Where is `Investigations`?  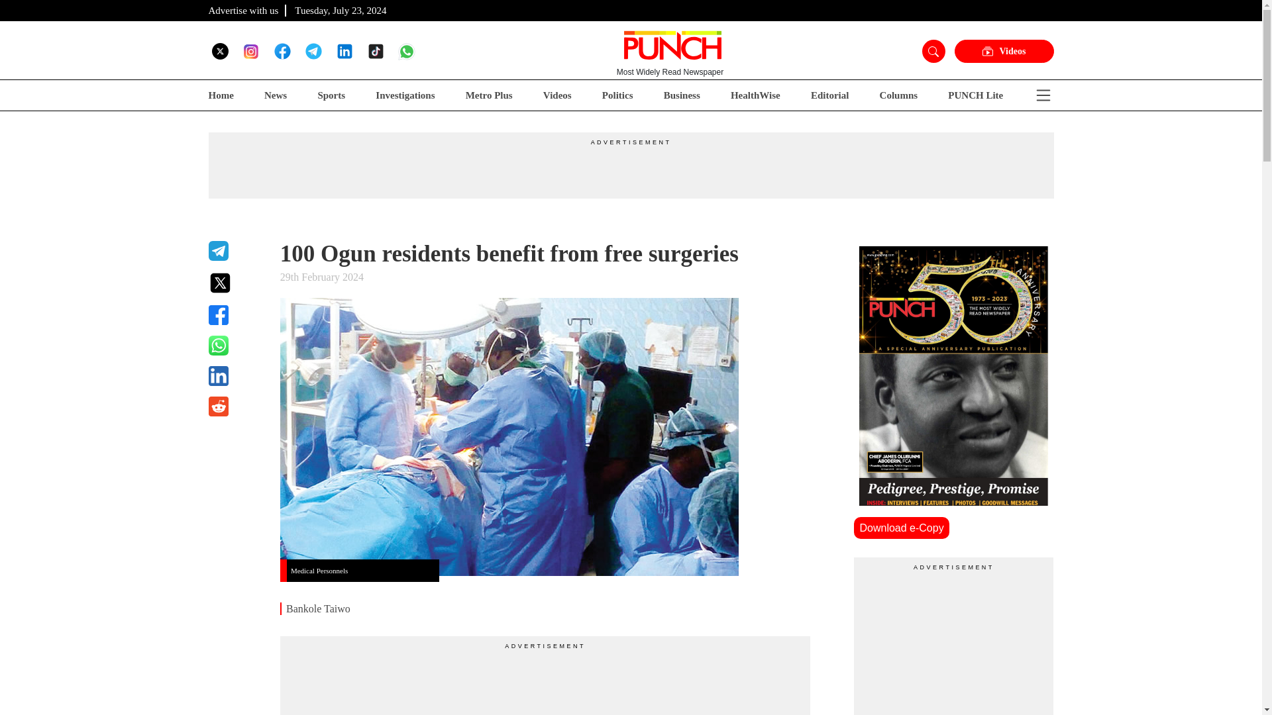
Investigations is located at coordinates (405, 95).